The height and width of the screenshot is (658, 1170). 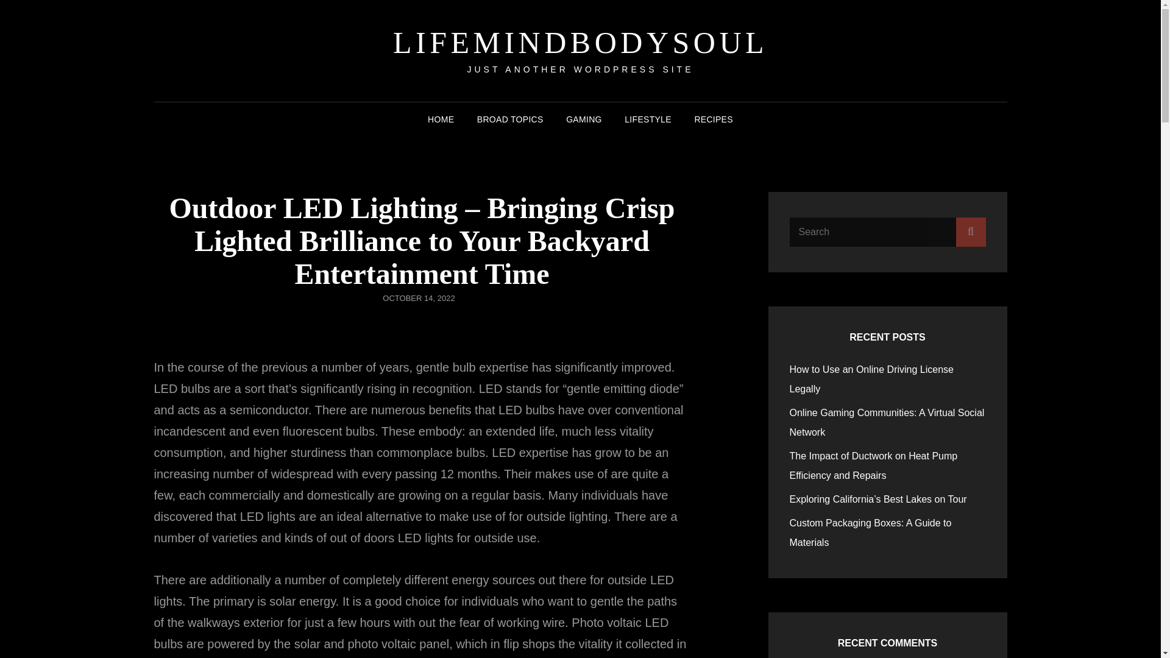 I want to click on OCTOBER 14, 2022, so click(x=418, y=297).